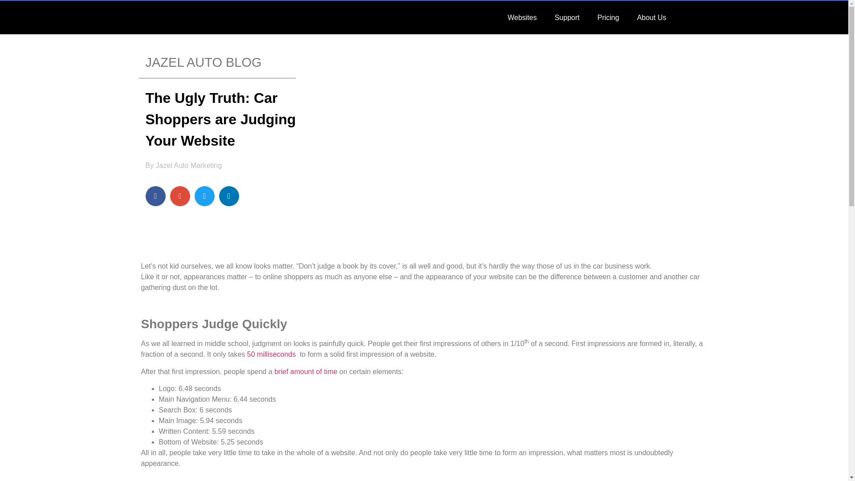 The width and height of the screenshot is (855, 481). I want to click on About Us, so click(651, 17).